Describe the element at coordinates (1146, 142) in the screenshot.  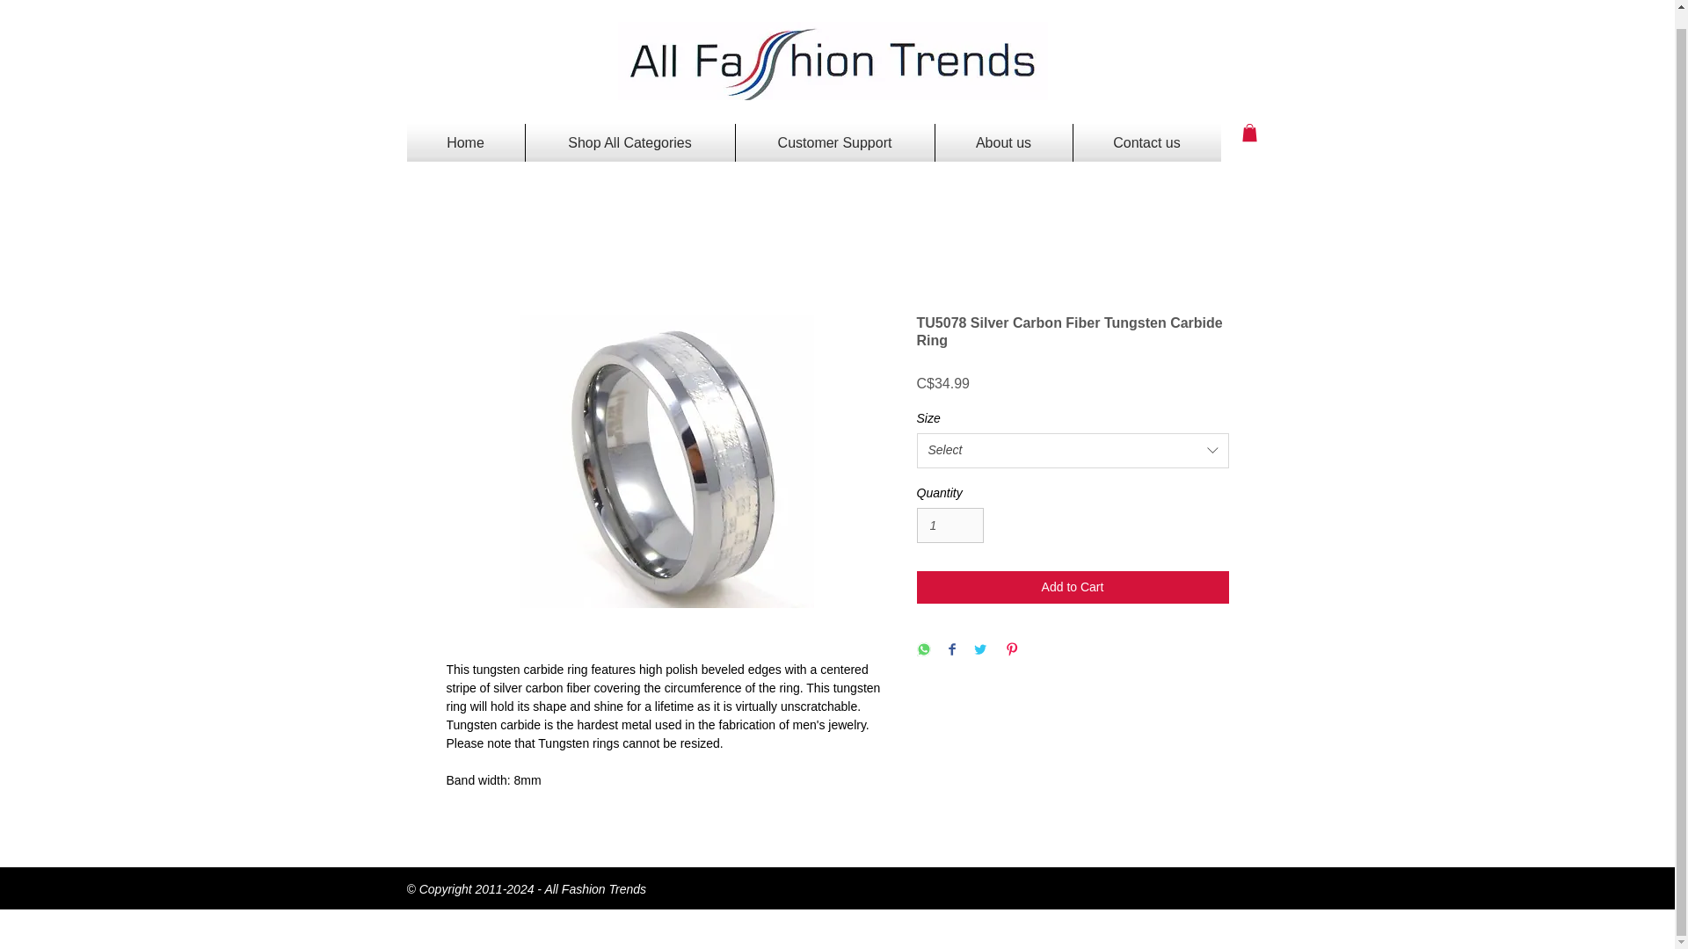
I see `Contact us` at that location.